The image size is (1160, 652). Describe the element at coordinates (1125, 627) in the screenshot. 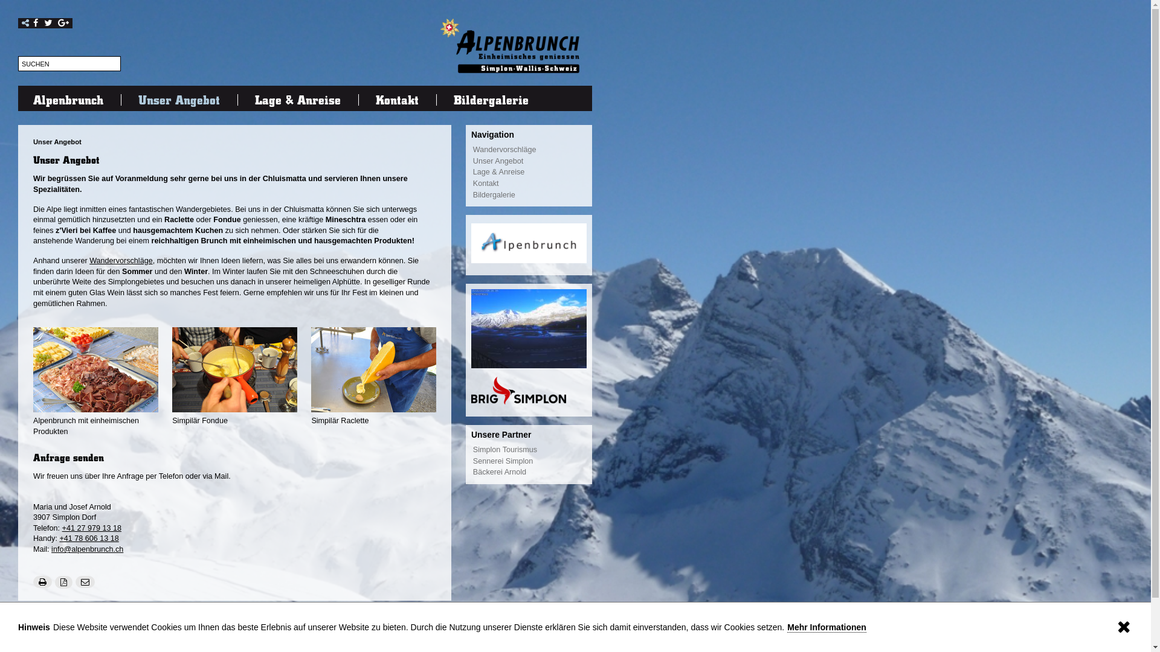

I see `.` at that location.